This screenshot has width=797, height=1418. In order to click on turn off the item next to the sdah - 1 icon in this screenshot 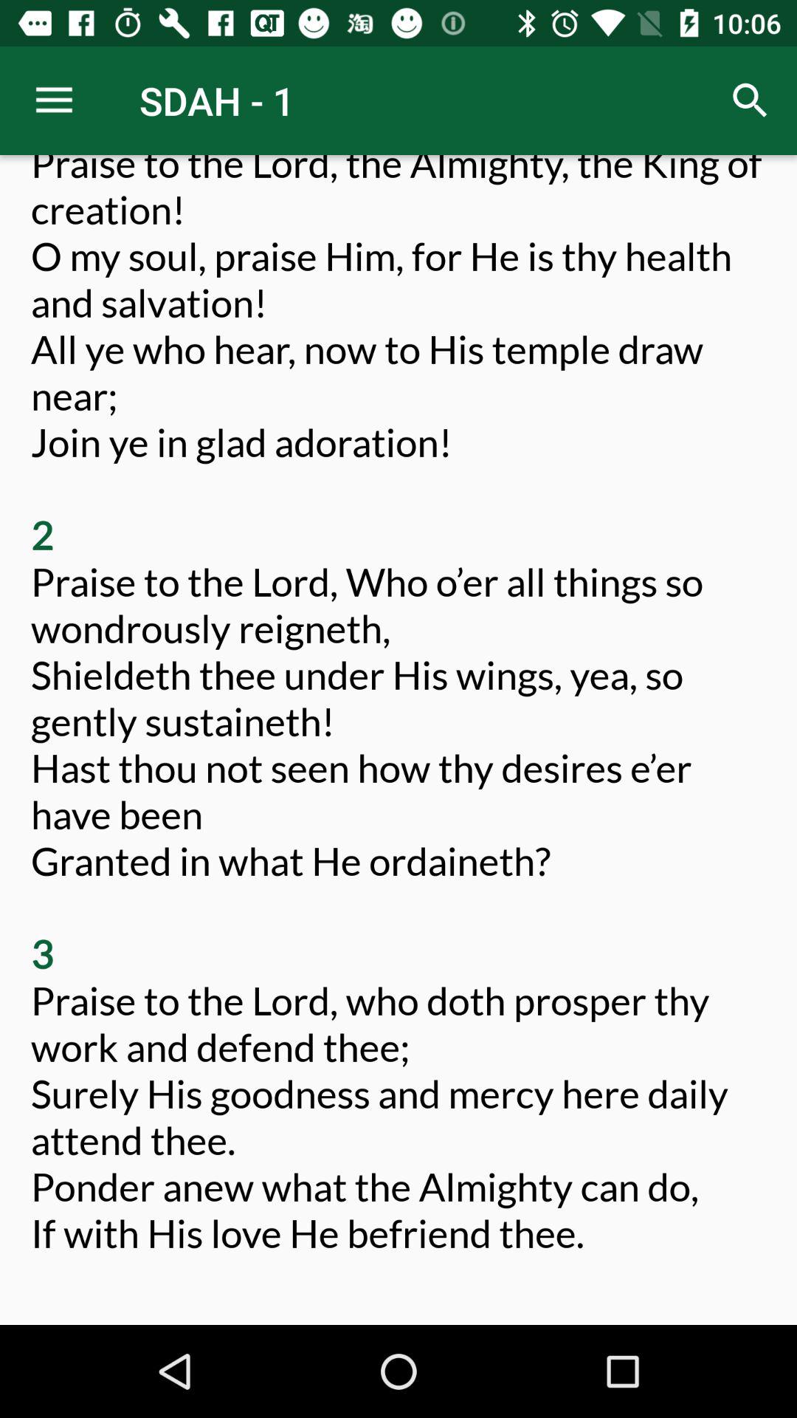, I will do `click(54, 100)`.